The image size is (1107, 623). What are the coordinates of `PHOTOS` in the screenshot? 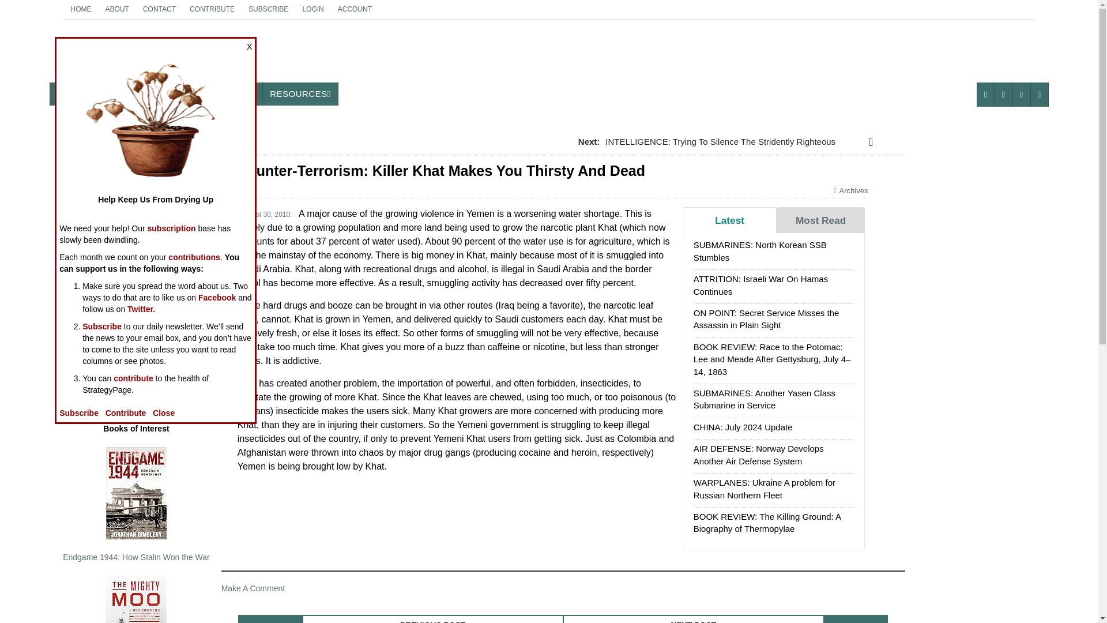 It's located at (186, 93).